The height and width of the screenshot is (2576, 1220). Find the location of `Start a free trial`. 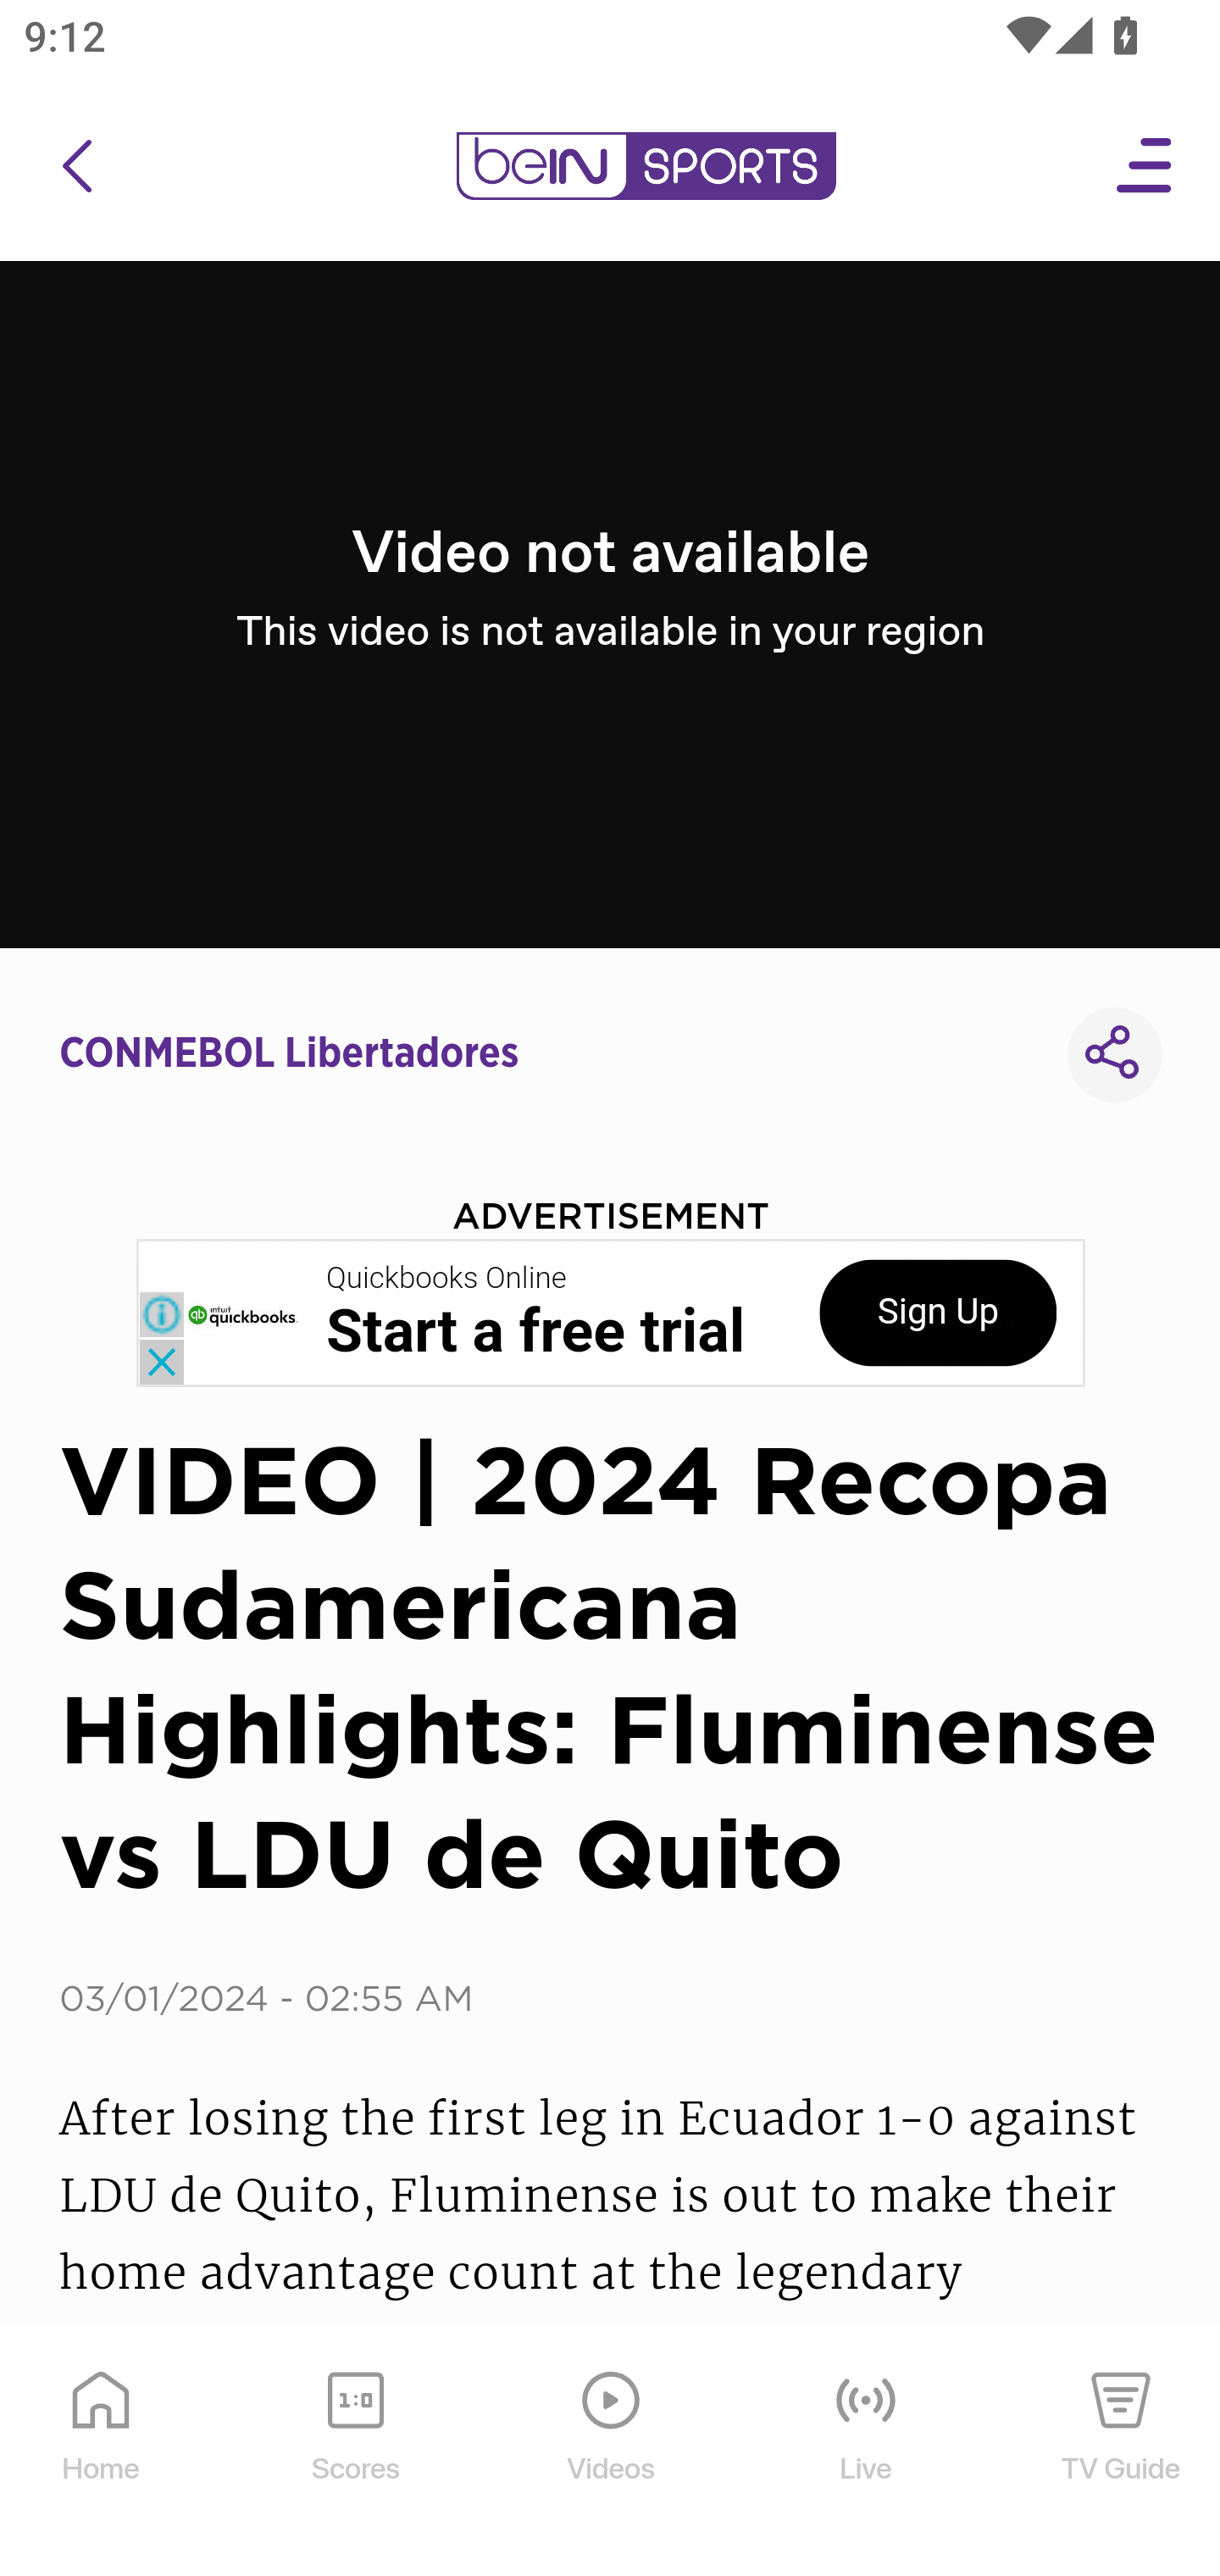

Start a free trial is located at coordinates (535, 1332).